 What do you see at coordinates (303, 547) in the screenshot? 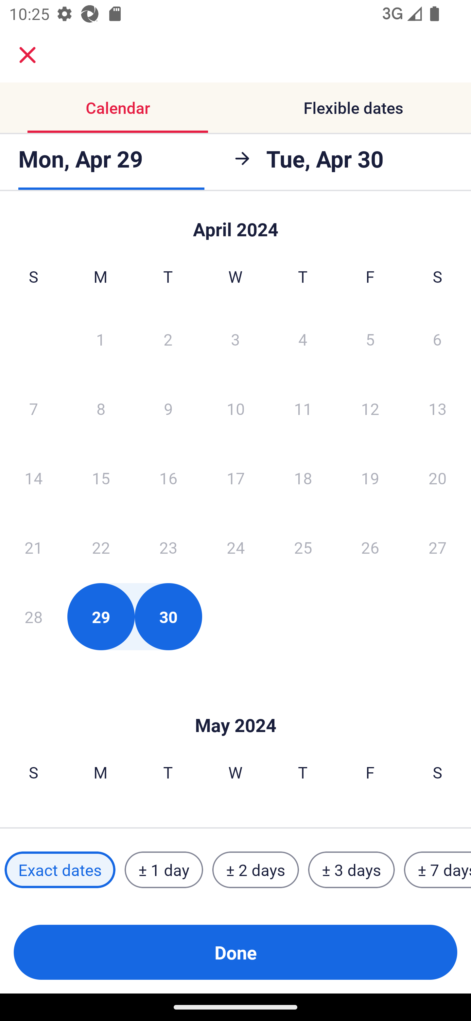
I see `25 Thursday, April 25, 2024` at bounding box center [303, 547].